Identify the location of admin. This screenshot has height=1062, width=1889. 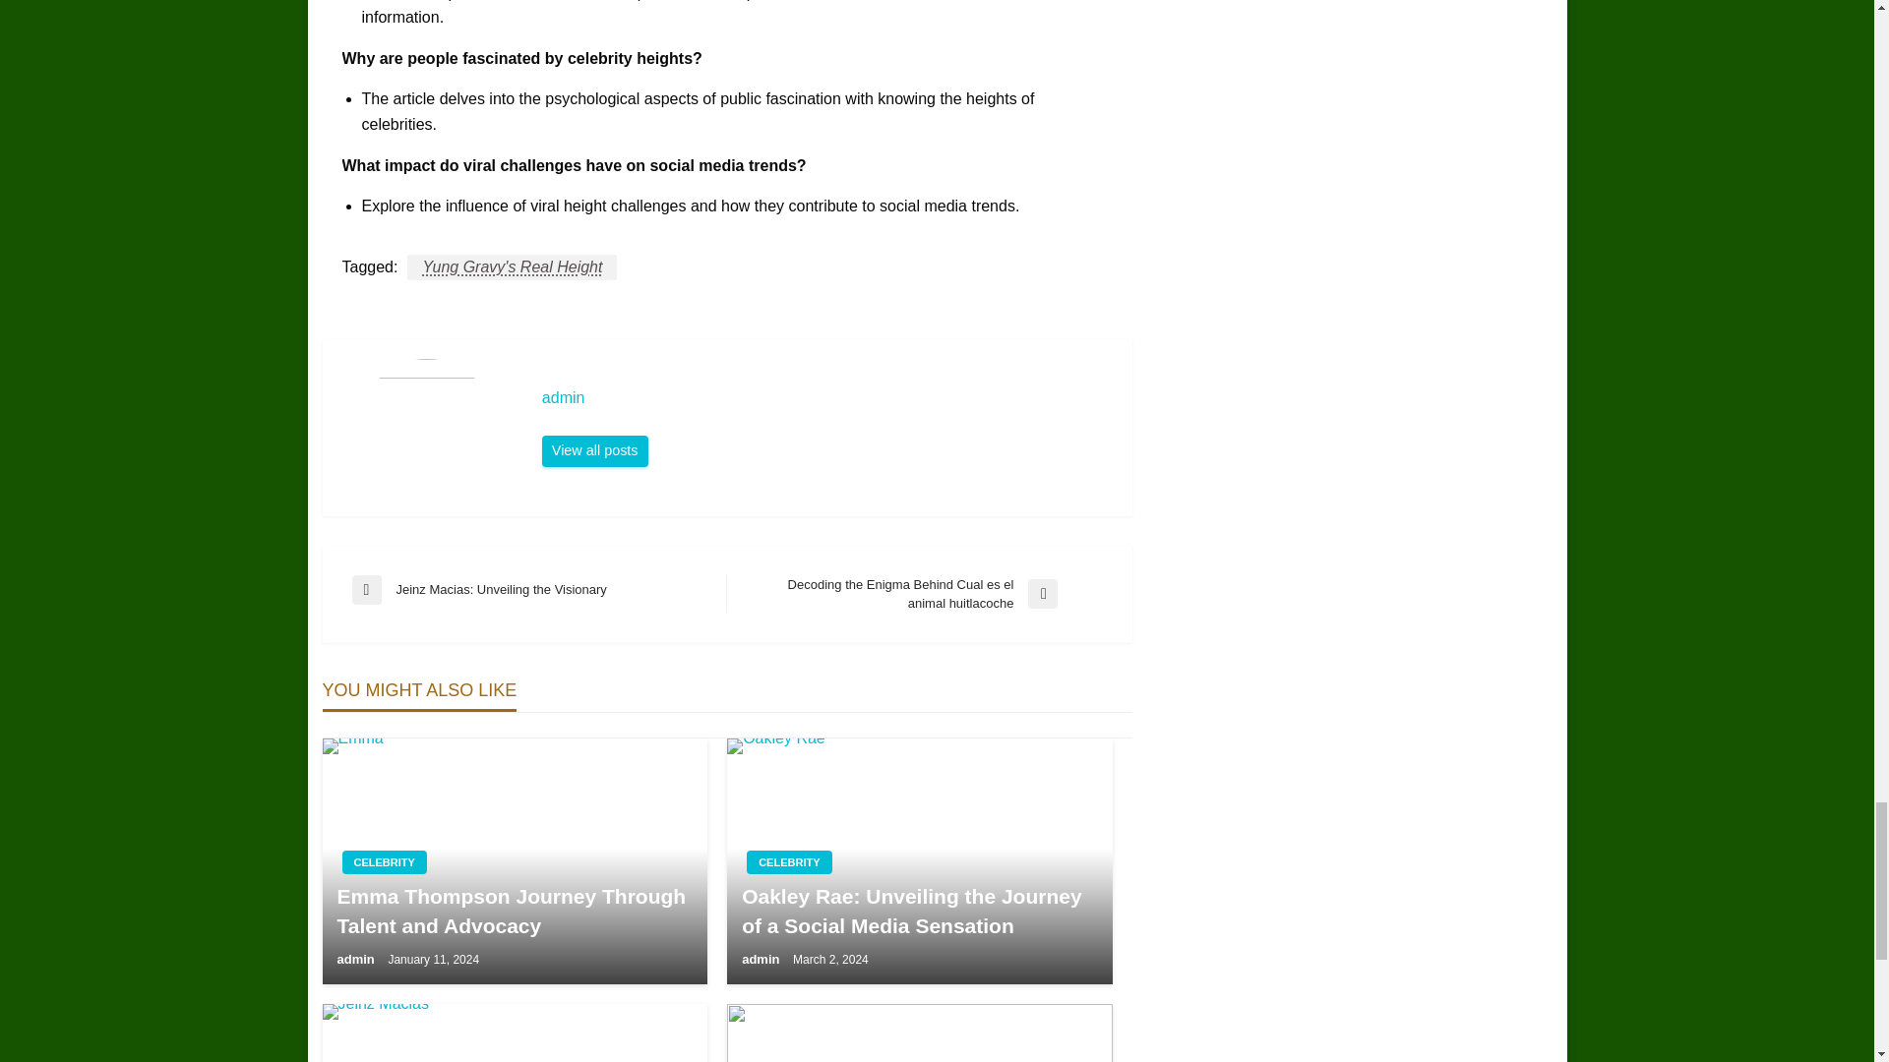
(514, 911).